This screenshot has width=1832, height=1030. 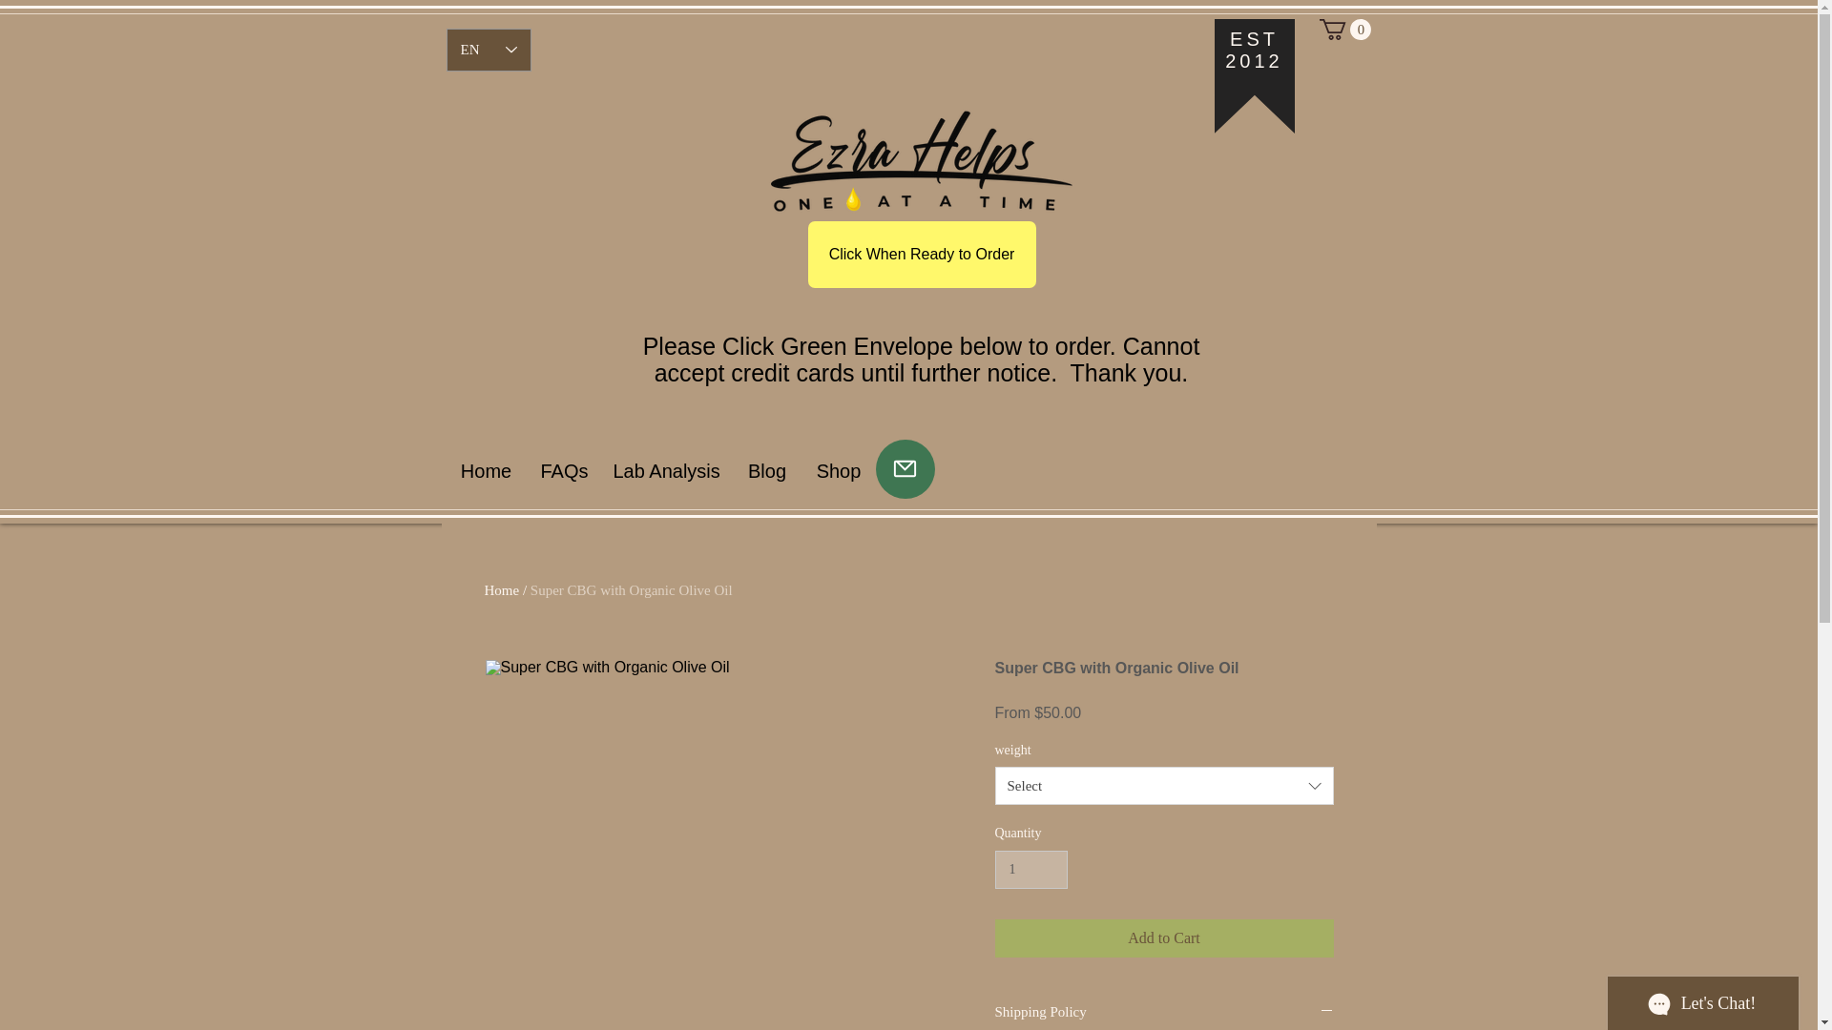 I want to click on Super CBG with Organic Olive Oil, so click(x=632, y=589).